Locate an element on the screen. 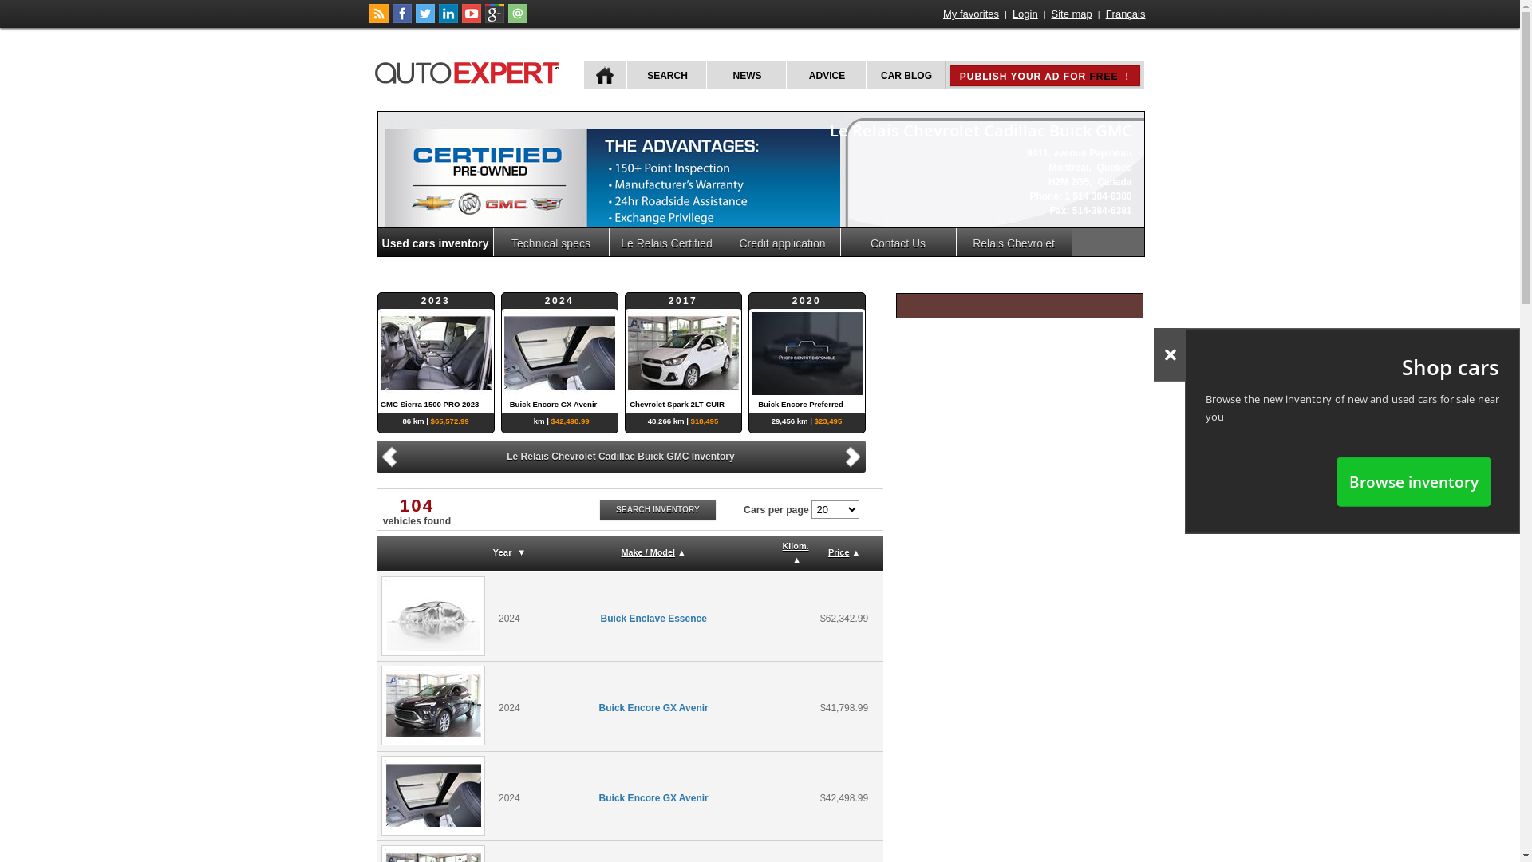  Buick Enclave Essence is located at coordinates (653, 619).